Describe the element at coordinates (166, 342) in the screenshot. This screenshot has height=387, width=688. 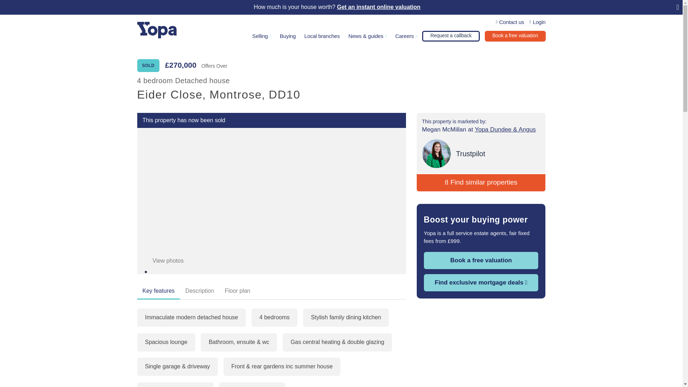
I see `Spacious lounge` at that location.